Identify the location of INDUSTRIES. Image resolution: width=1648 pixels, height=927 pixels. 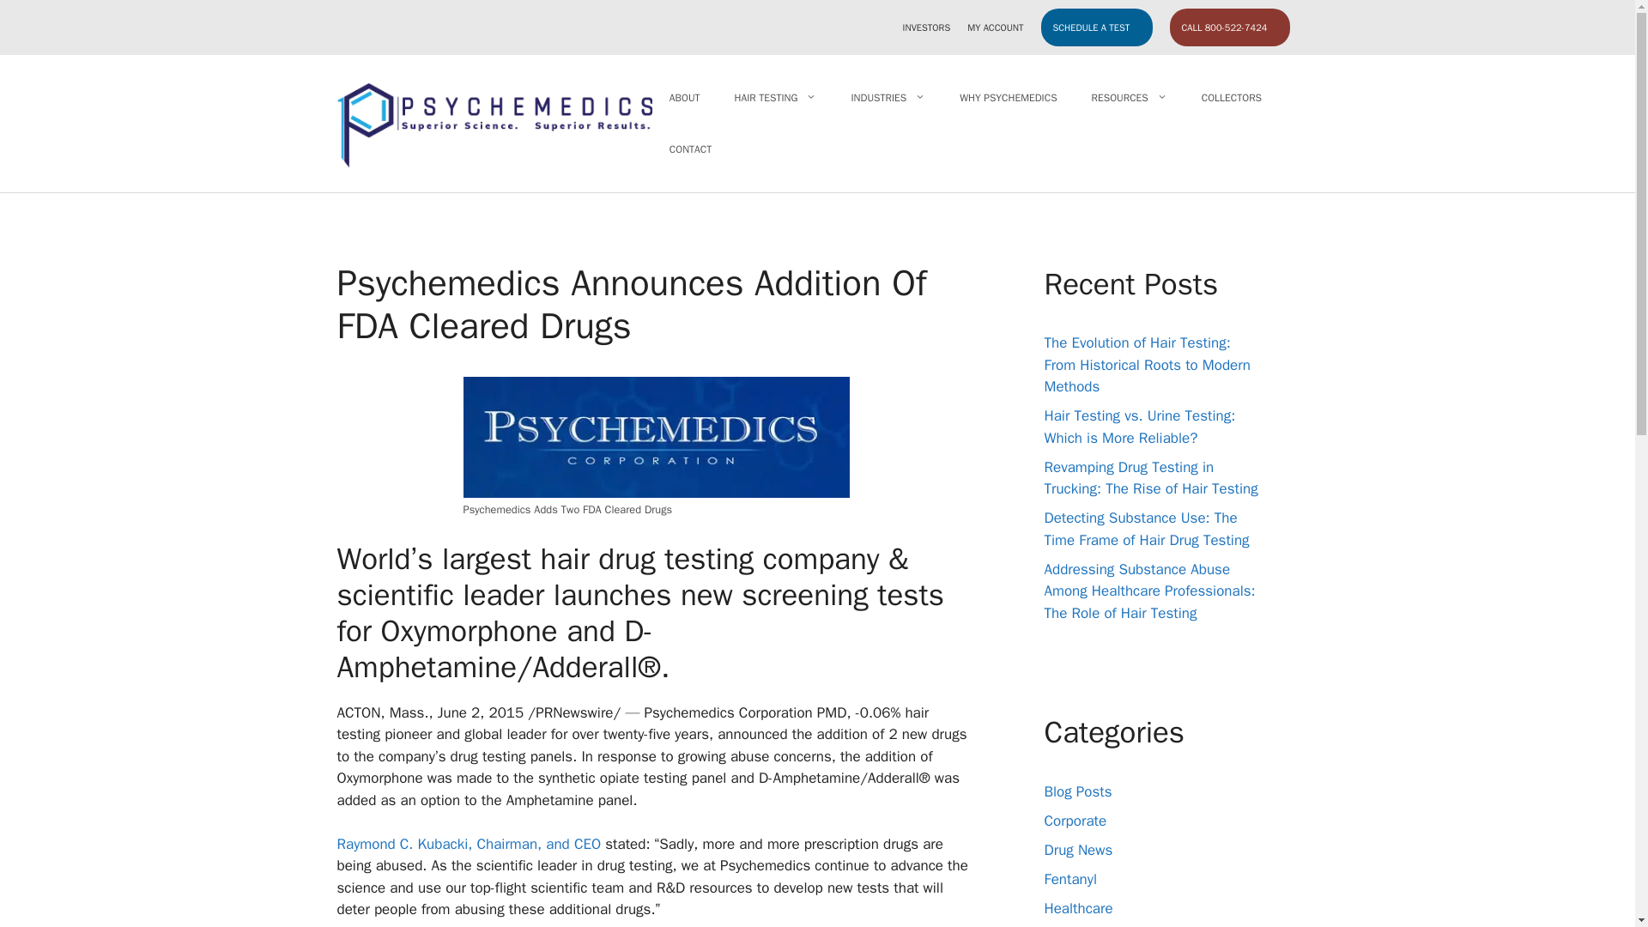
(888, 98).